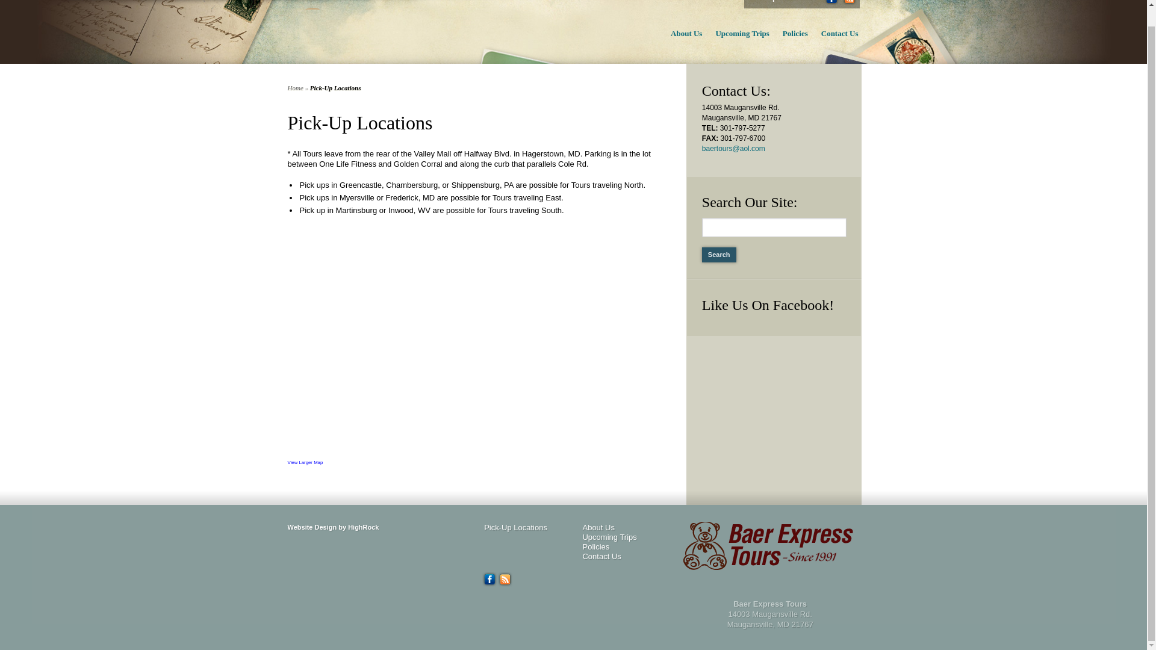 This screenshot has width=1156, height=650. Describe the element at coordinates (609, 537) in the screenshot. I see `Upcoming Trips` at that location.